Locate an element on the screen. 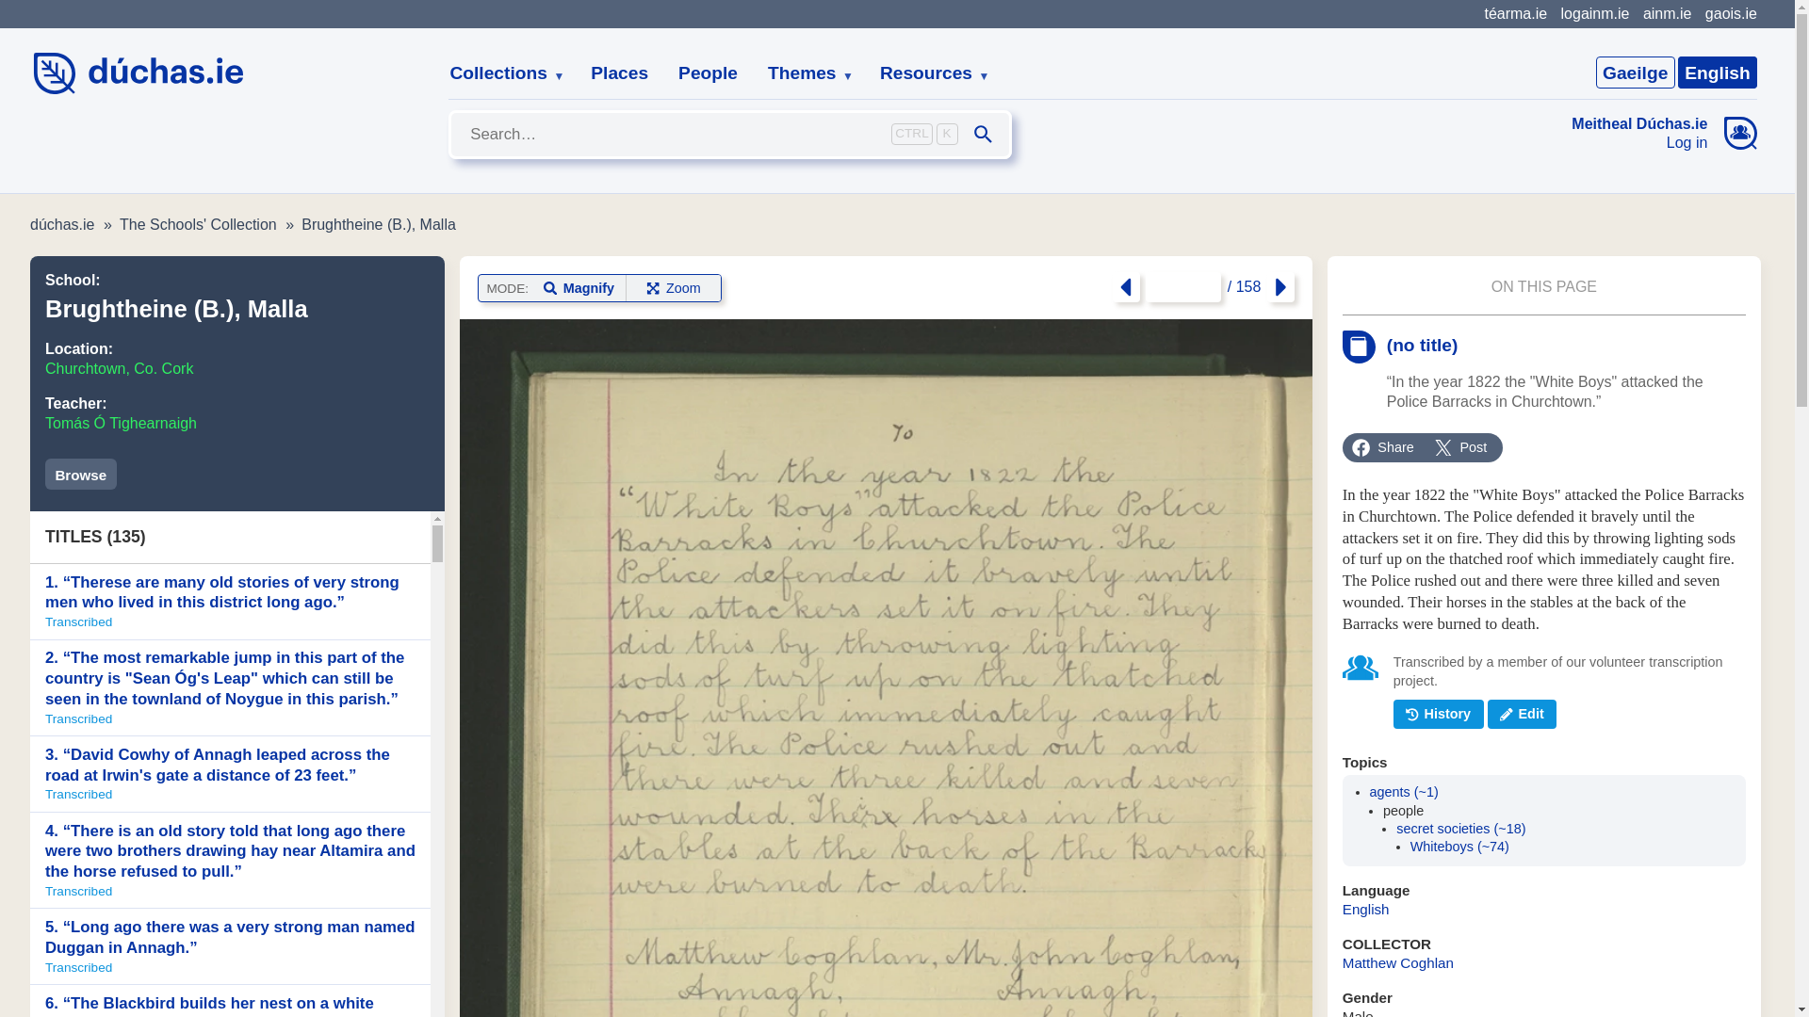 This screenshot has width=1809, height=1017. Resources is located at coordinates (927, 73).